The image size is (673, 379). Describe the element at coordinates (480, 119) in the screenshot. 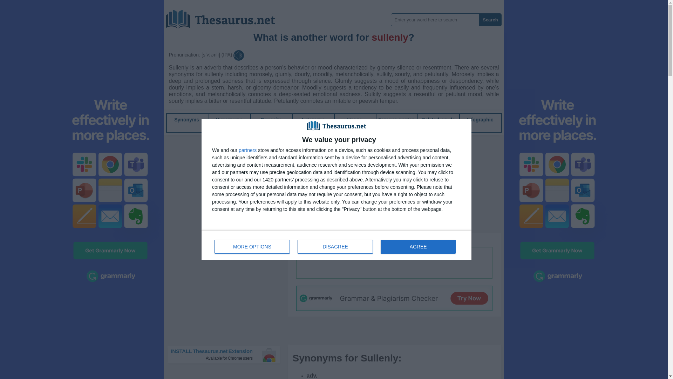

I see `Thesaurus.net` at that location.